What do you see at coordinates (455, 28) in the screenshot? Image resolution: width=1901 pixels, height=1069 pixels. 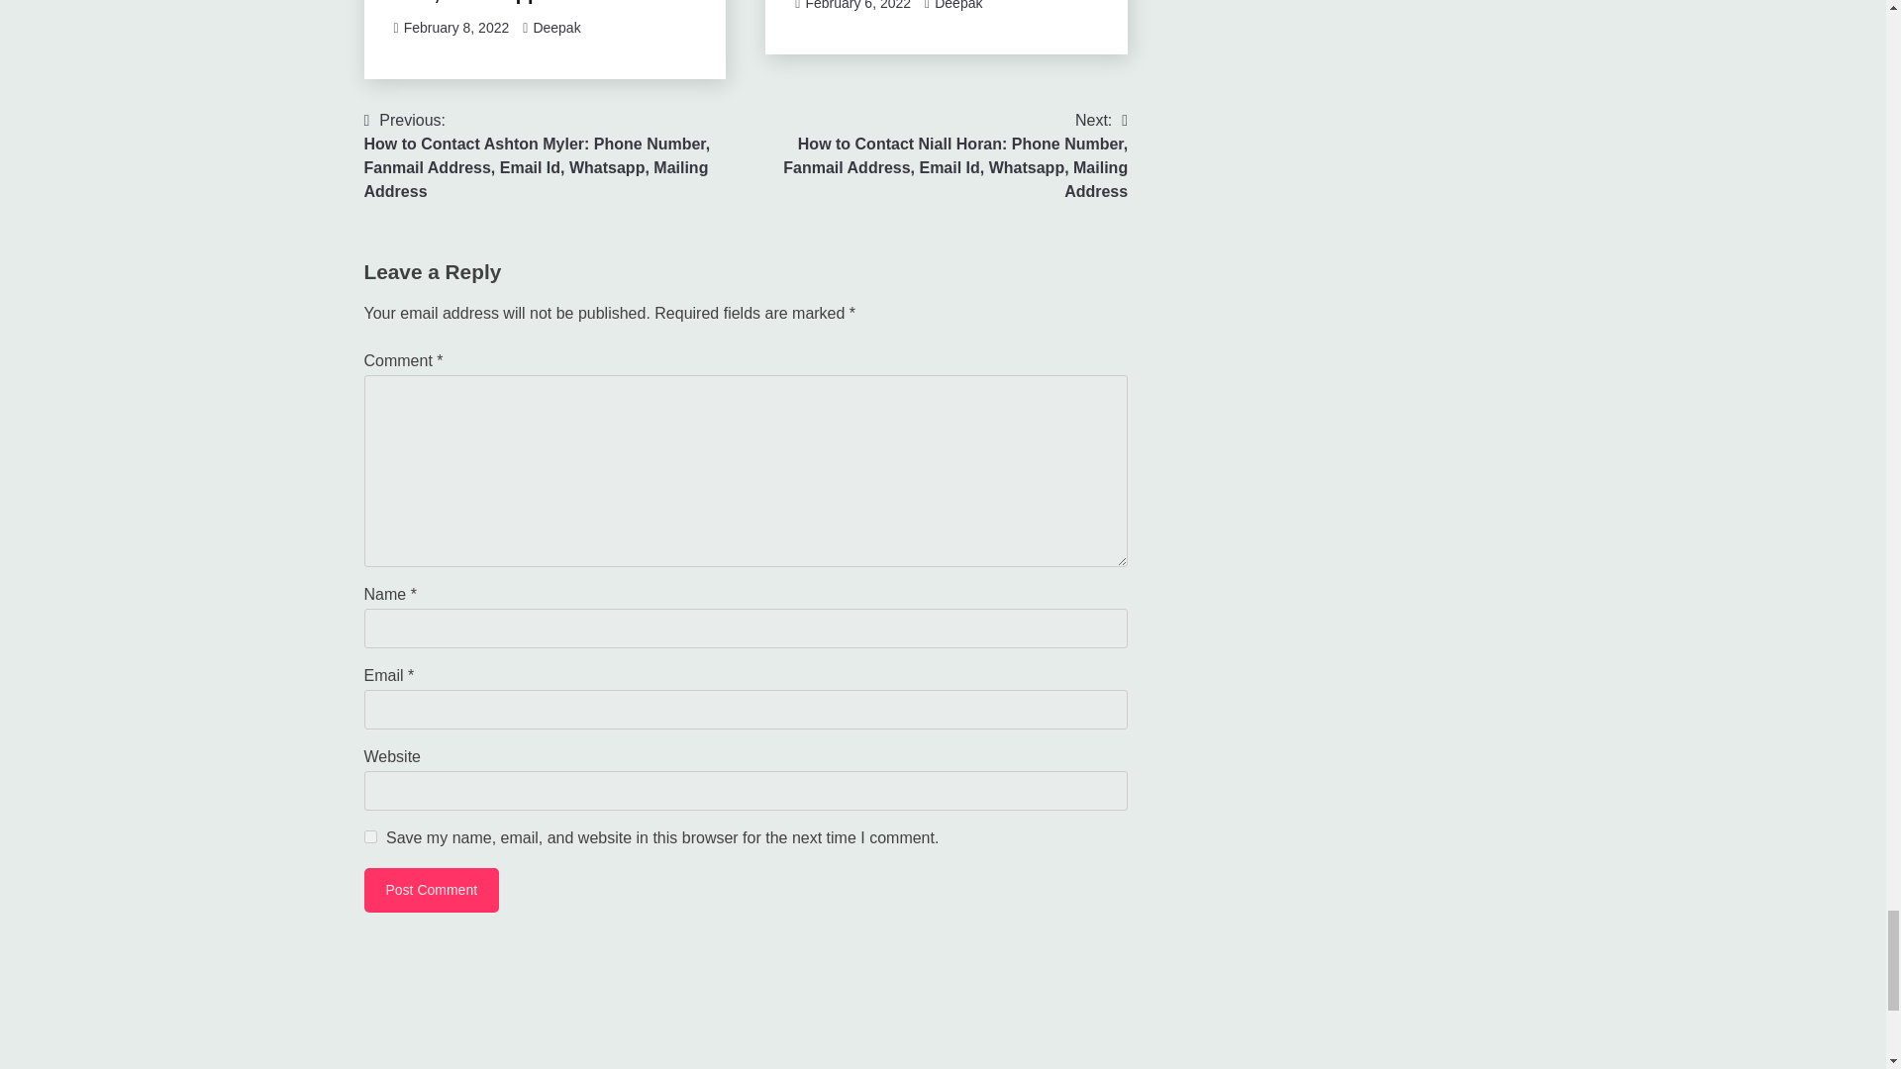 I see `February 8, 2022` at bounding box center [455, 28].